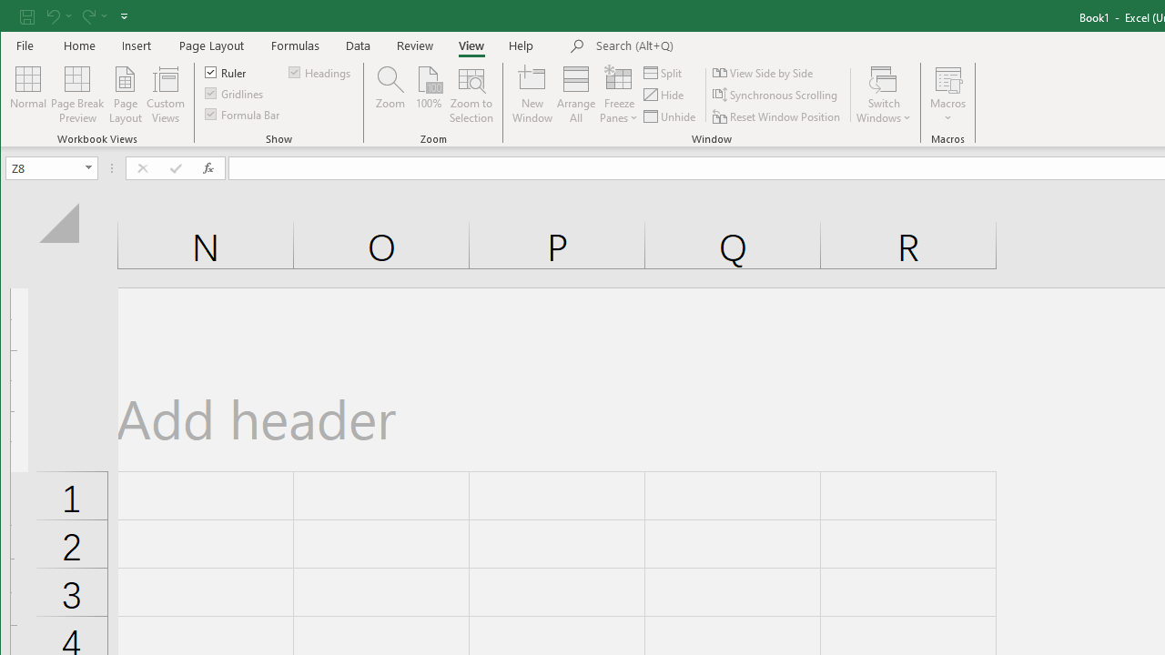  What do you see at coordinates (948, 78) in the screenshot?
I see `View Macros` at bounding box center [948, 78].